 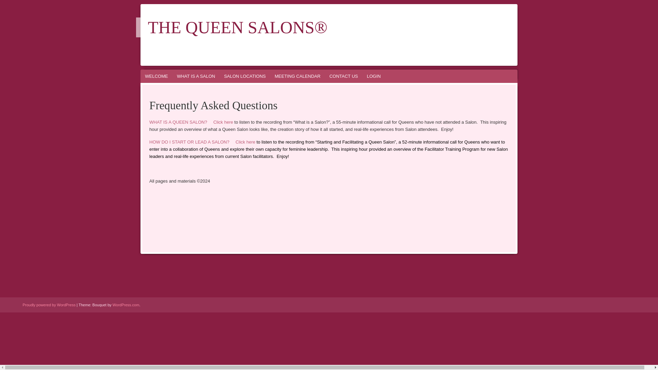 I want to click on CONTACT US, so click(x=343, y=76).